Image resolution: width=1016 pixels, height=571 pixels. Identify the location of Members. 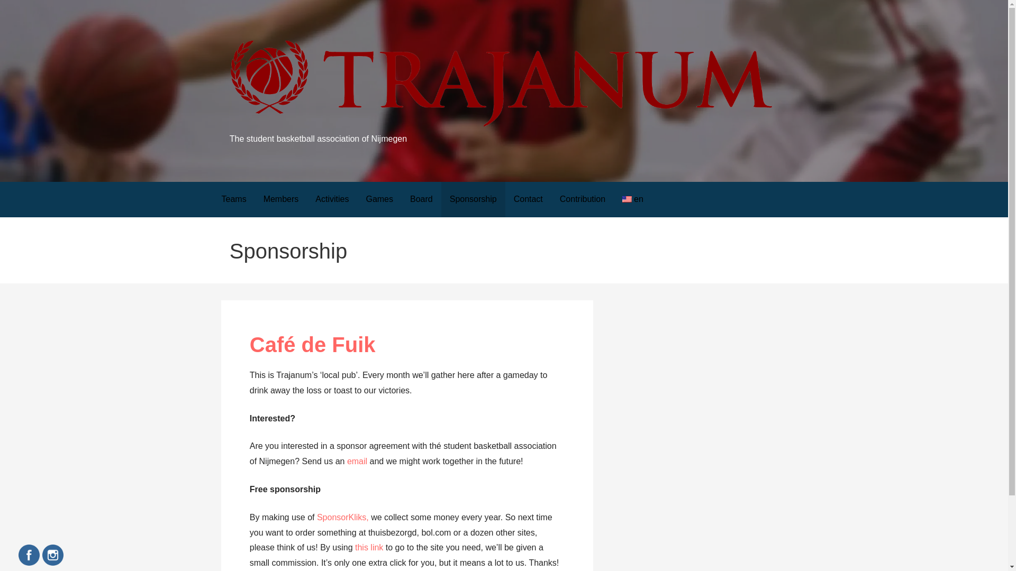
(281, 200).